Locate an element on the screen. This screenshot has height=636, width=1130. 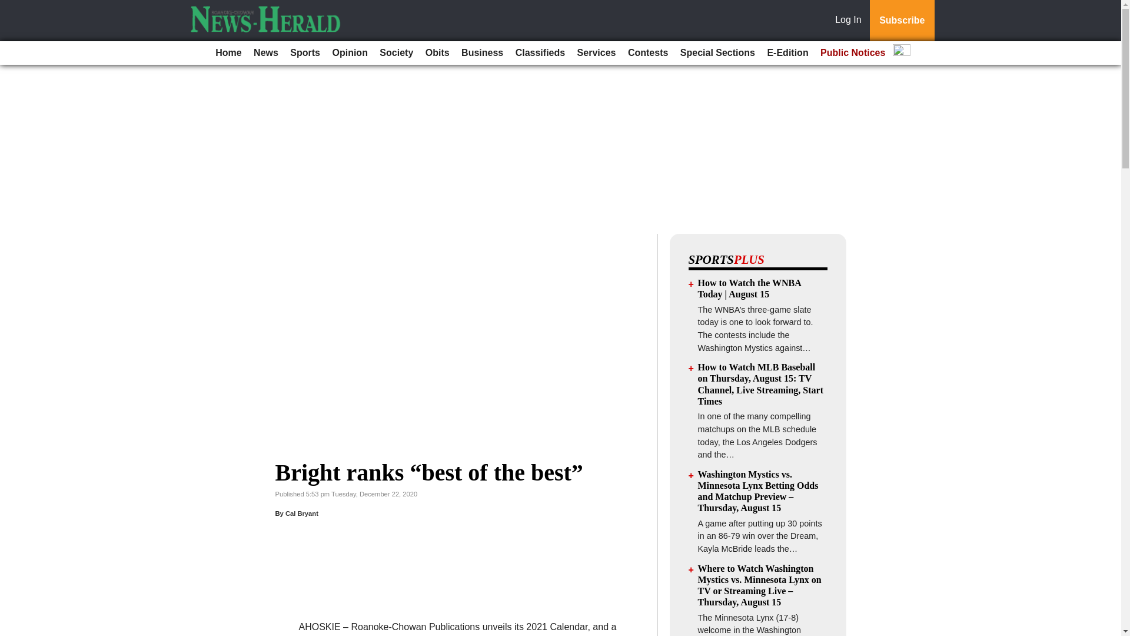
Go is located at coordinates (11, 7).